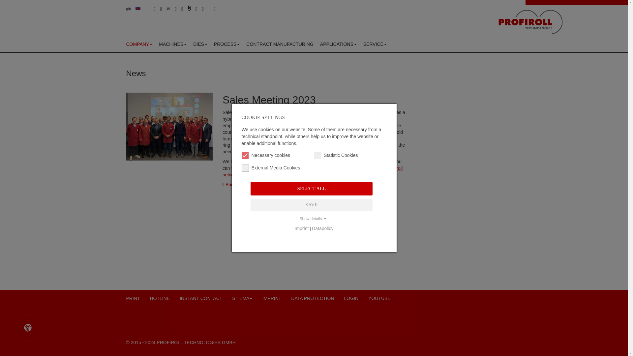 The height and width of the screenshot is (356, 633). Describe the element at coordinates (531, 22) in the screenshot. I see `To home page` at that location.